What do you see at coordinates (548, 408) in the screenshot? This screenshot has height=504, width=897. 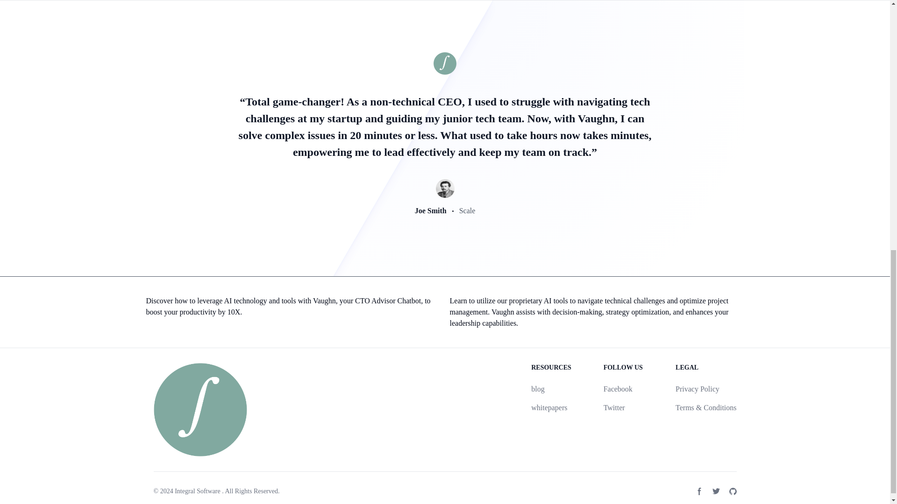 I see `whitepapers` at bounding box center [548, 408].